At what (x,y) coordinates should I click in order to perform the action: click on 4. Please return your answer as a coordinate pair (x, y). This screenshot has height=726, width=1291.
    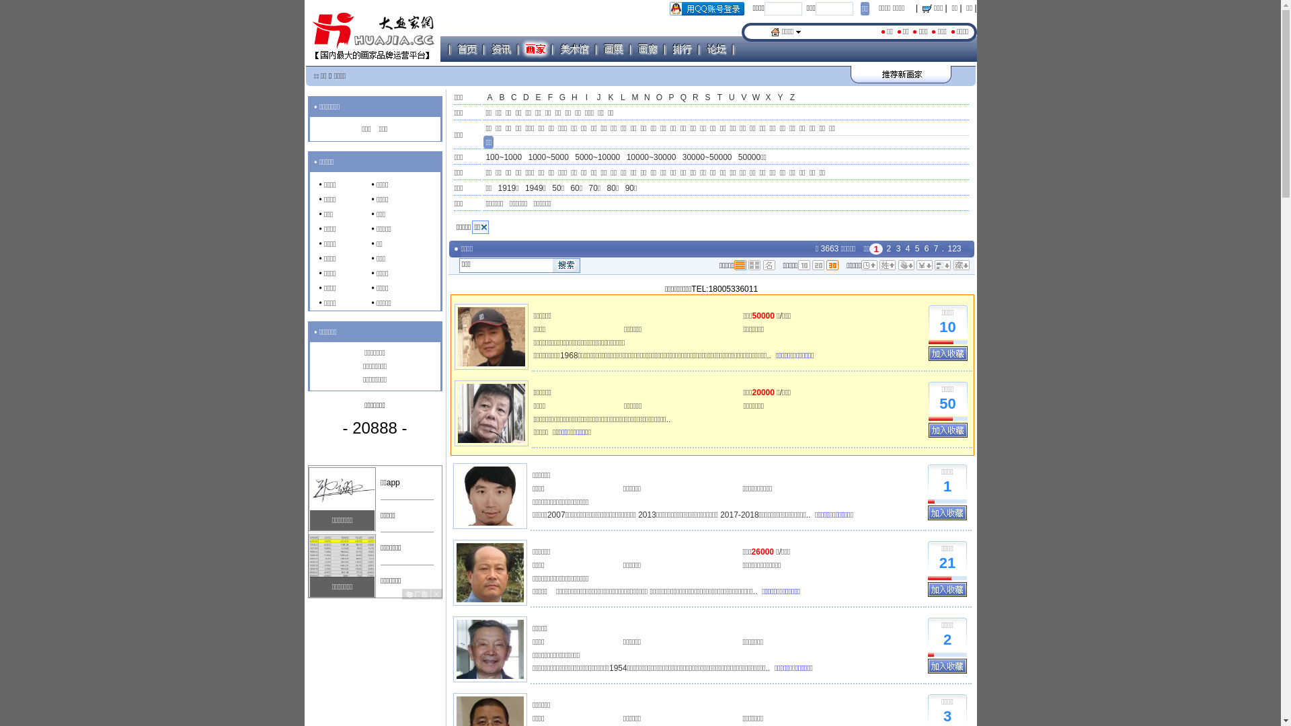
    Looking at the image, I should click on (908, 249).